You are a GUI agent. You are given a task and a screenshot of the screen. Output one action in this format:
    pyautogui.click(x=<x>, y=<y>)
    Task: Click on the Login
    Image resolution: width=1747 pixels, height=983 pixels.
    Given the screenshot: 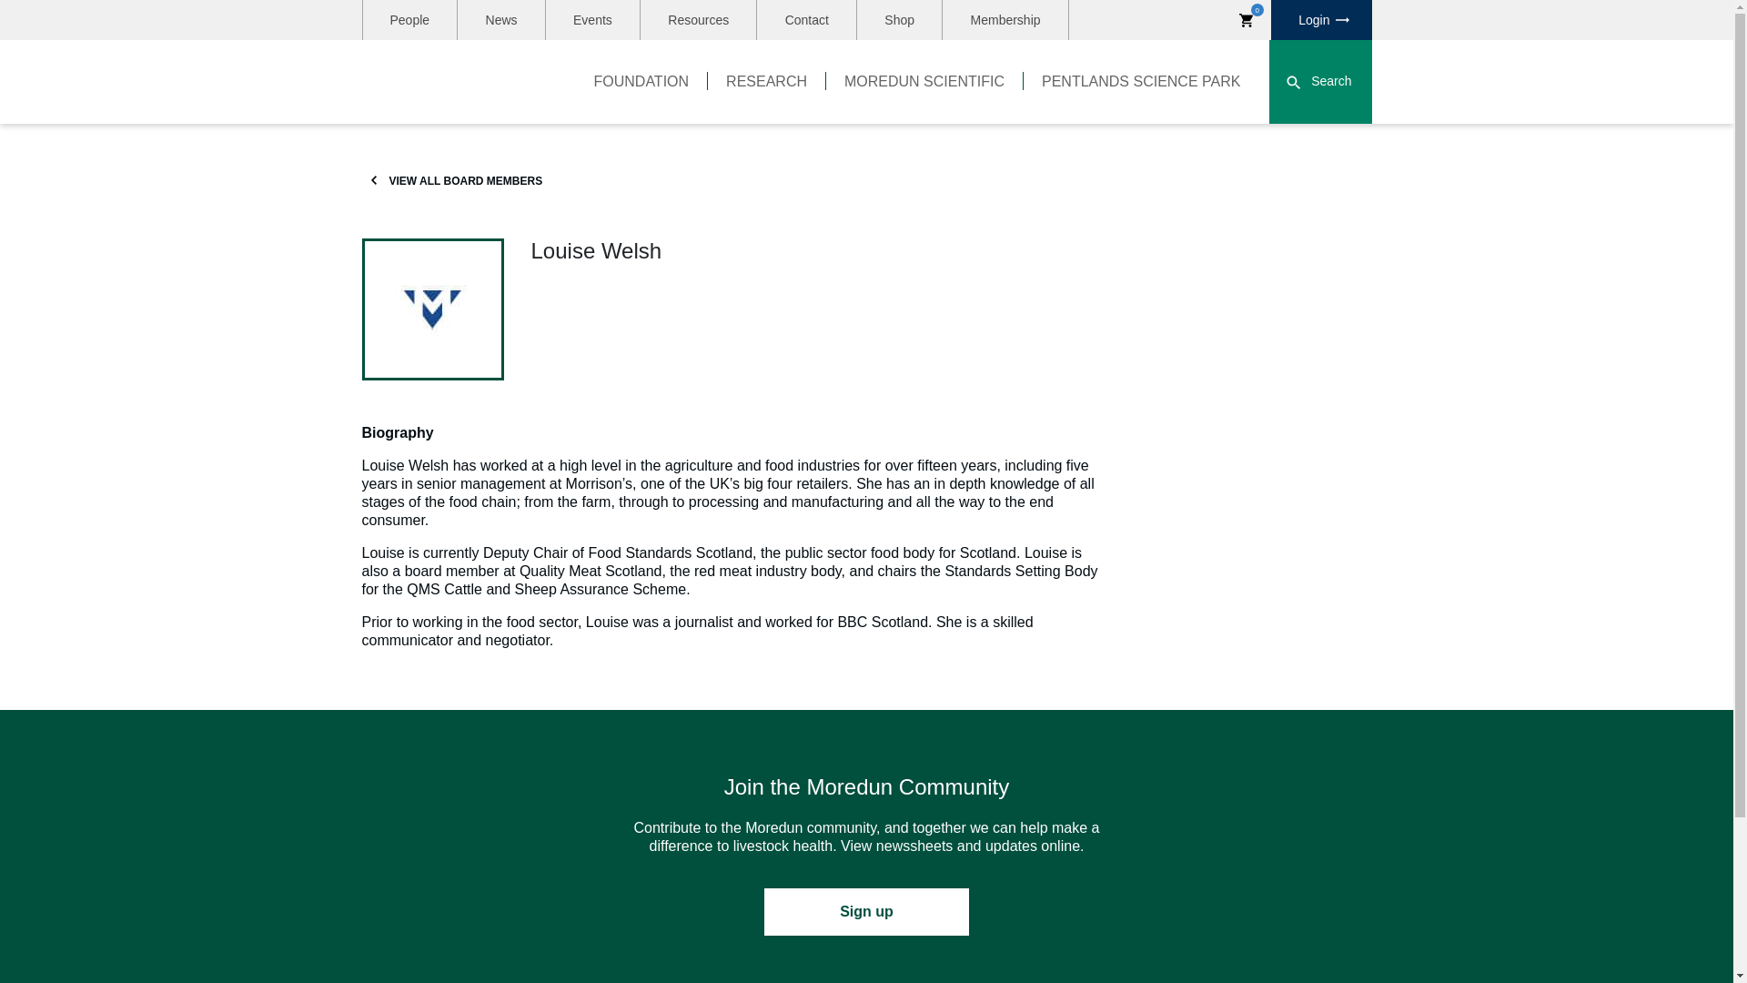 What is the action you would take?
    pyautogui.click(x=1321, y=20)
    